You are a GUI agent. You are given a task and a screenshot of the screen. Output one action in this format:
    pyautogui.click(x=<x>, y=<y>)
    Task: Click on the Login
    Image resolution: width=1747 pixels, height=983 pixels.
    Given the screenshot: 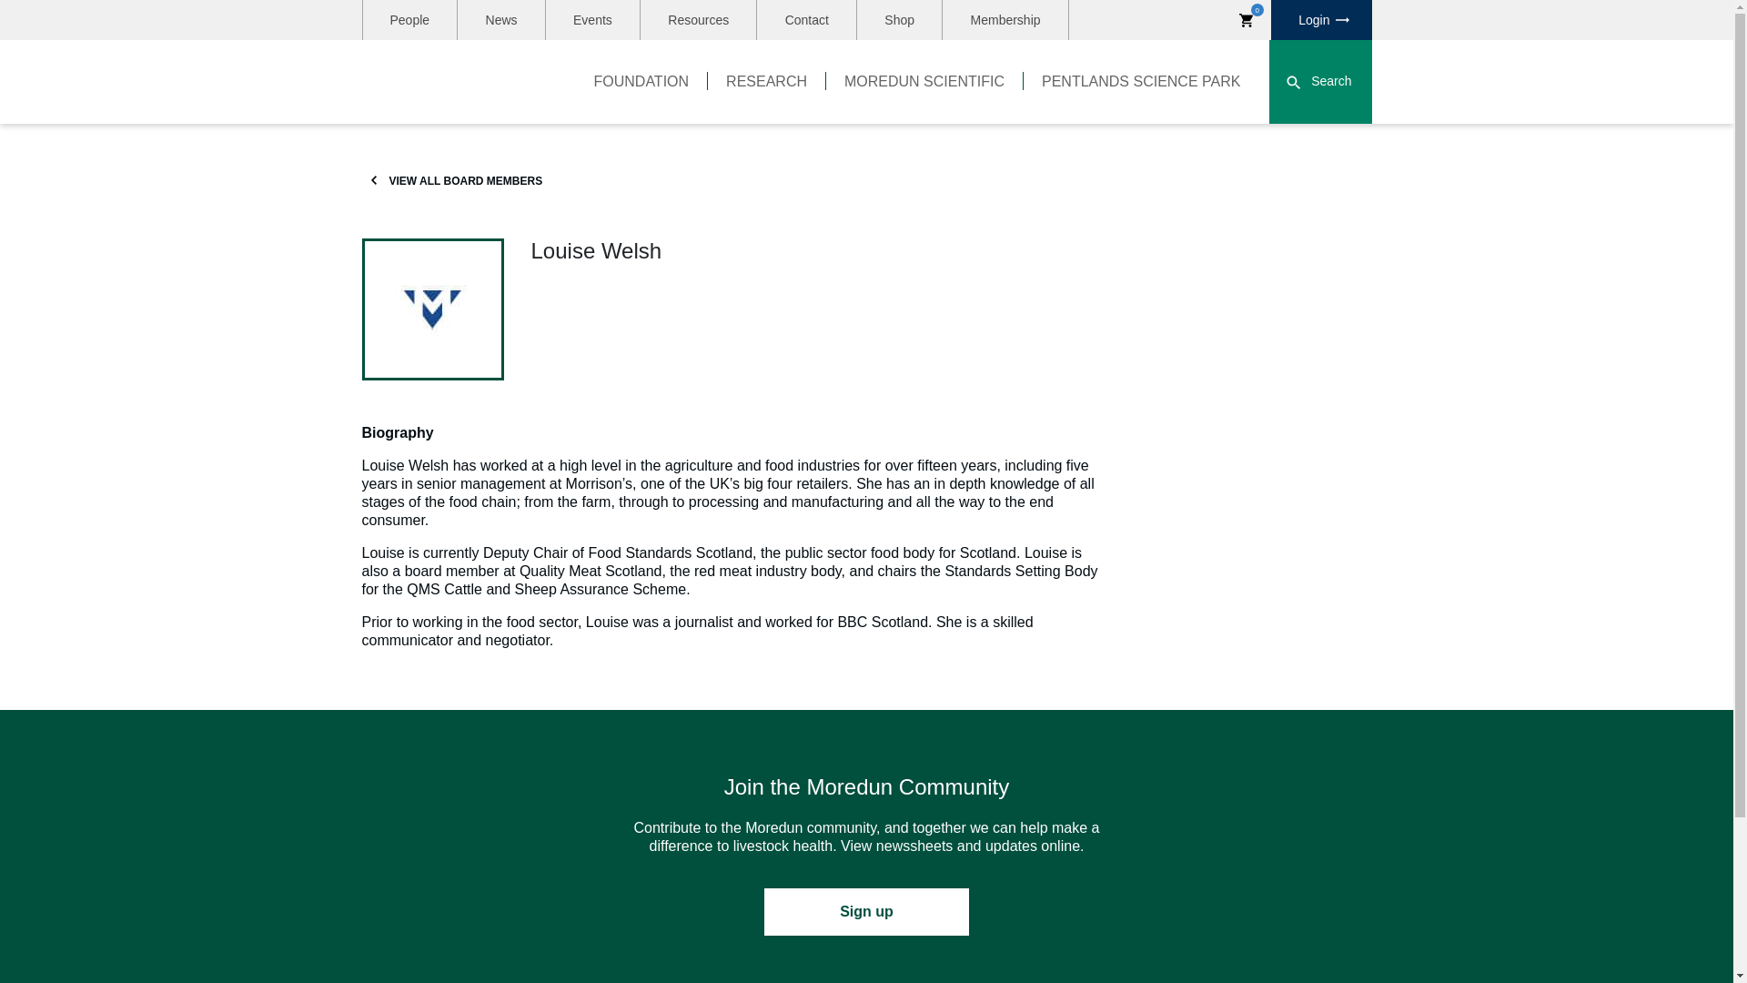 What is the action you would take?
    pyautogui.click(x=1321, y=20)
    